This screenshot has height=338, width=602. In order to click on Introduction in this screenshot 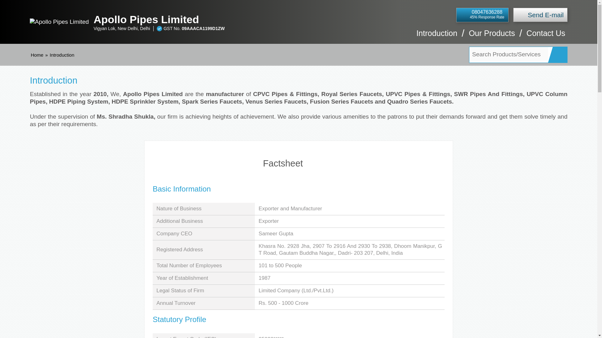, I will do `click(437, 36)`.